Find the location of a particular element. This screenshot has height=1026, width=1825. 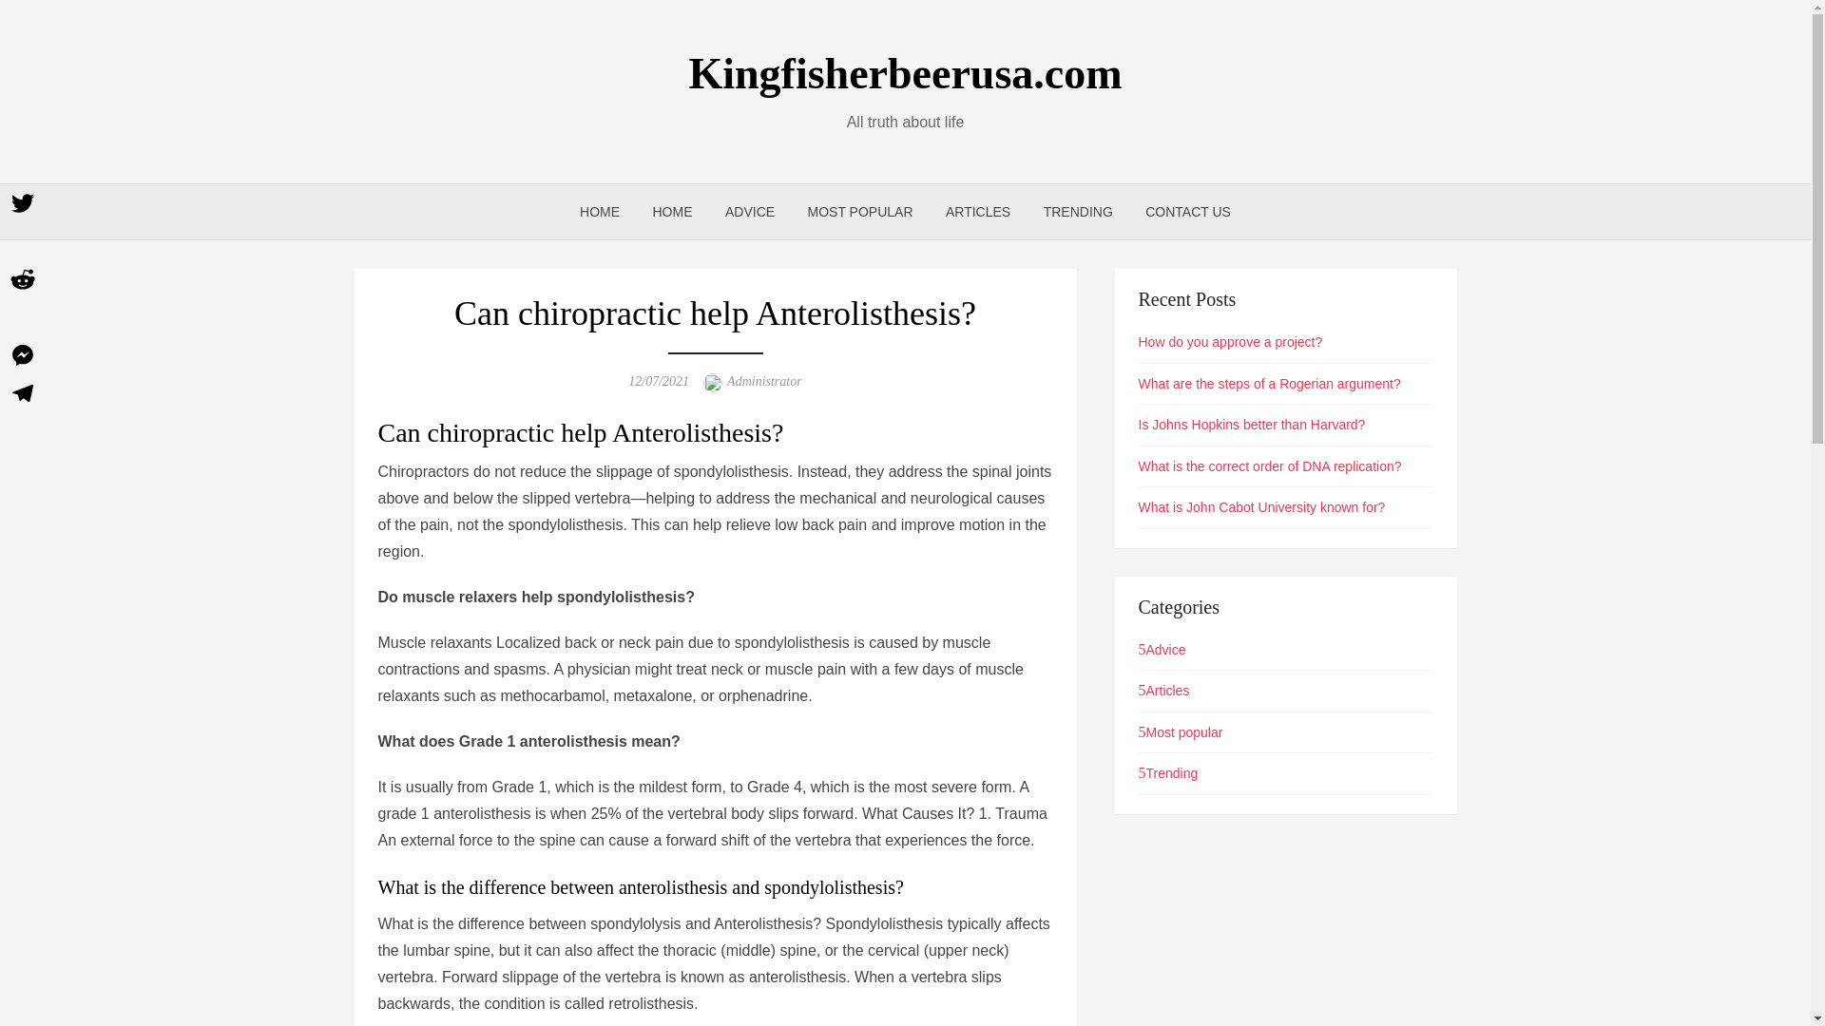

Email is located at coordinates (23, 241).